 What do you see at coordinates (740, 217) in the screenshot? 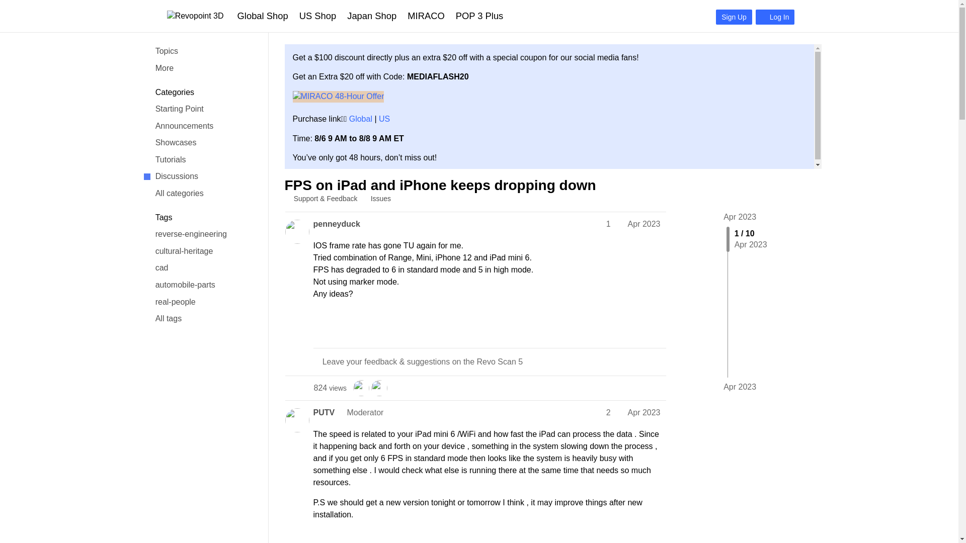
I see `Apr 2023` at bounding box center [740, 217].